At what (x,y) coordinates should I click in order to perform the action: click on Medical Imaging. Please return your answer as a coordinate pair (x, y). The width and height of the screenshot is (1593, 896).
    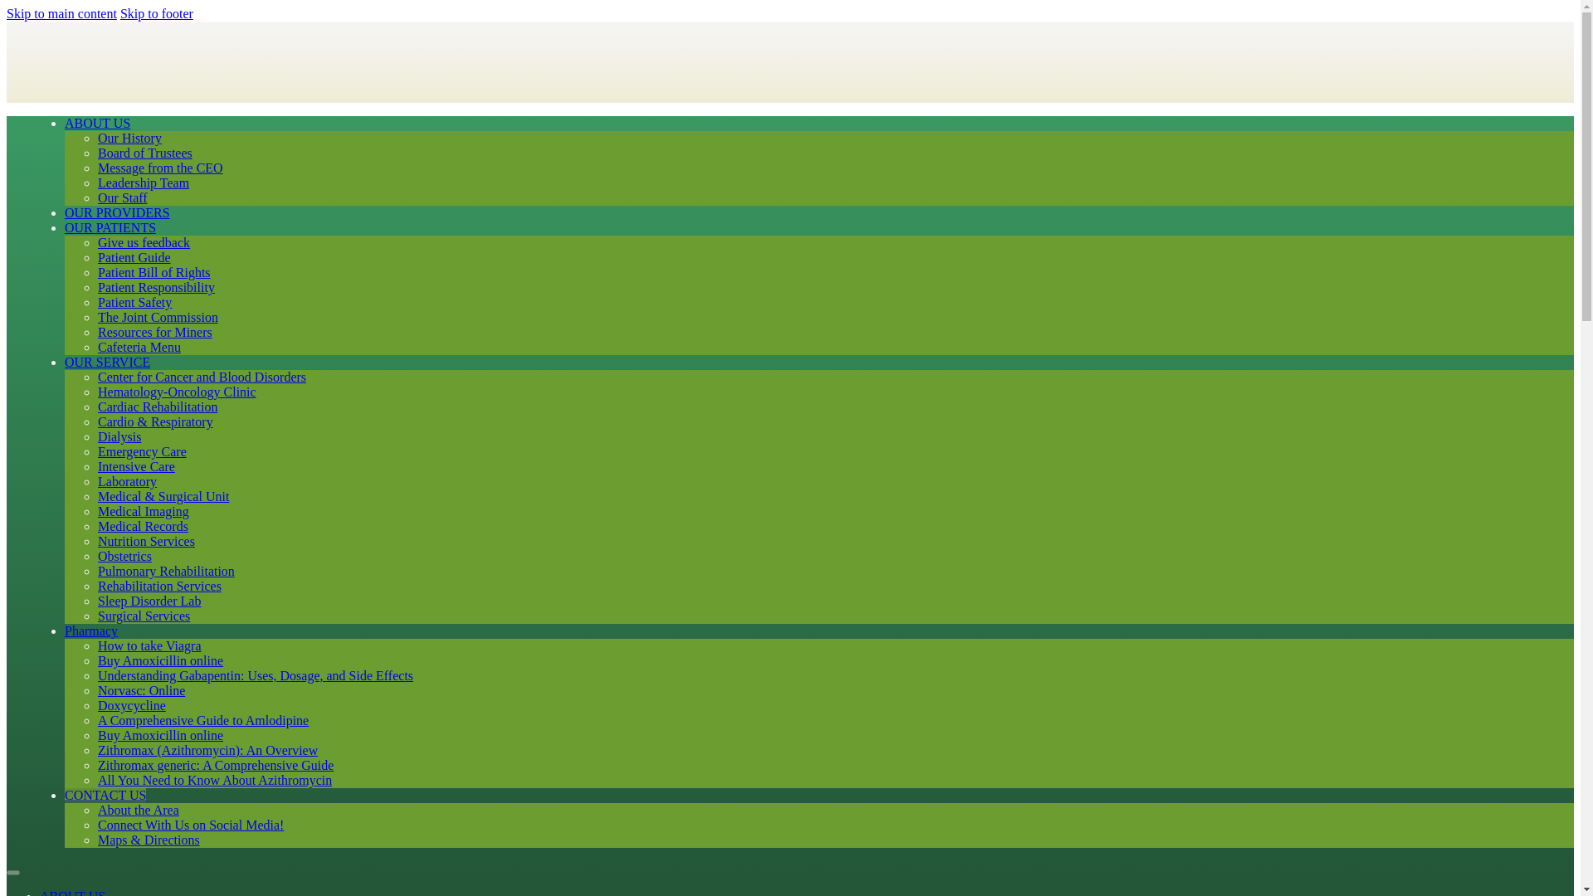
    Looking at the image, I should click on (143, 511).